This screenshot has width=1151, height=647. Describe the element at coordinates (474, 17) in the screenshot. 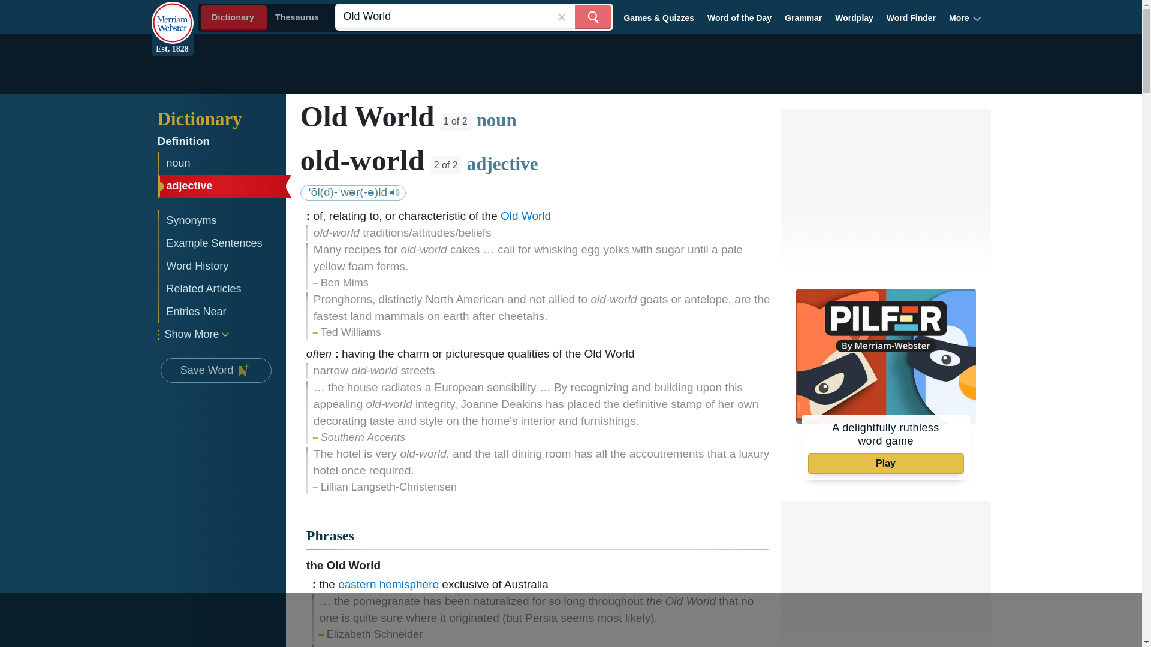

I see `Old World` at that location.